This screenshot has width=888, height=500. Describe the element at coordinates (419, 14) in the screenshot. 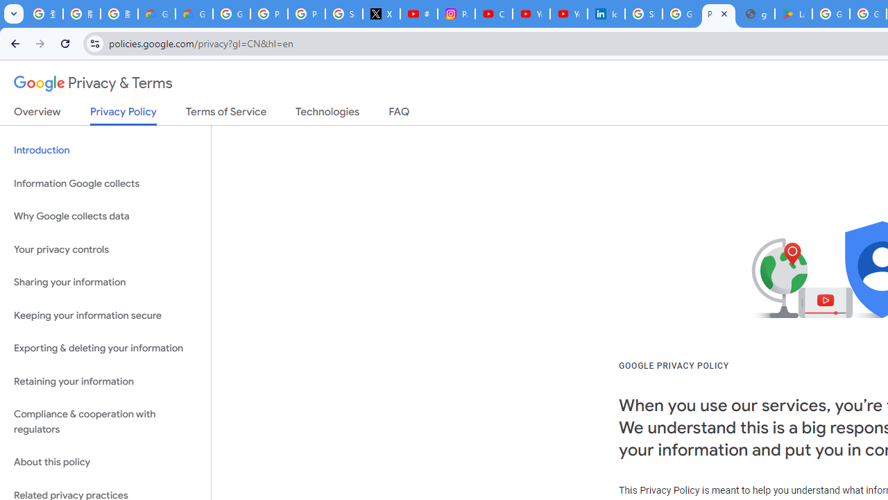

I see `#nbabasketballhighlights - YouTube` at that location.